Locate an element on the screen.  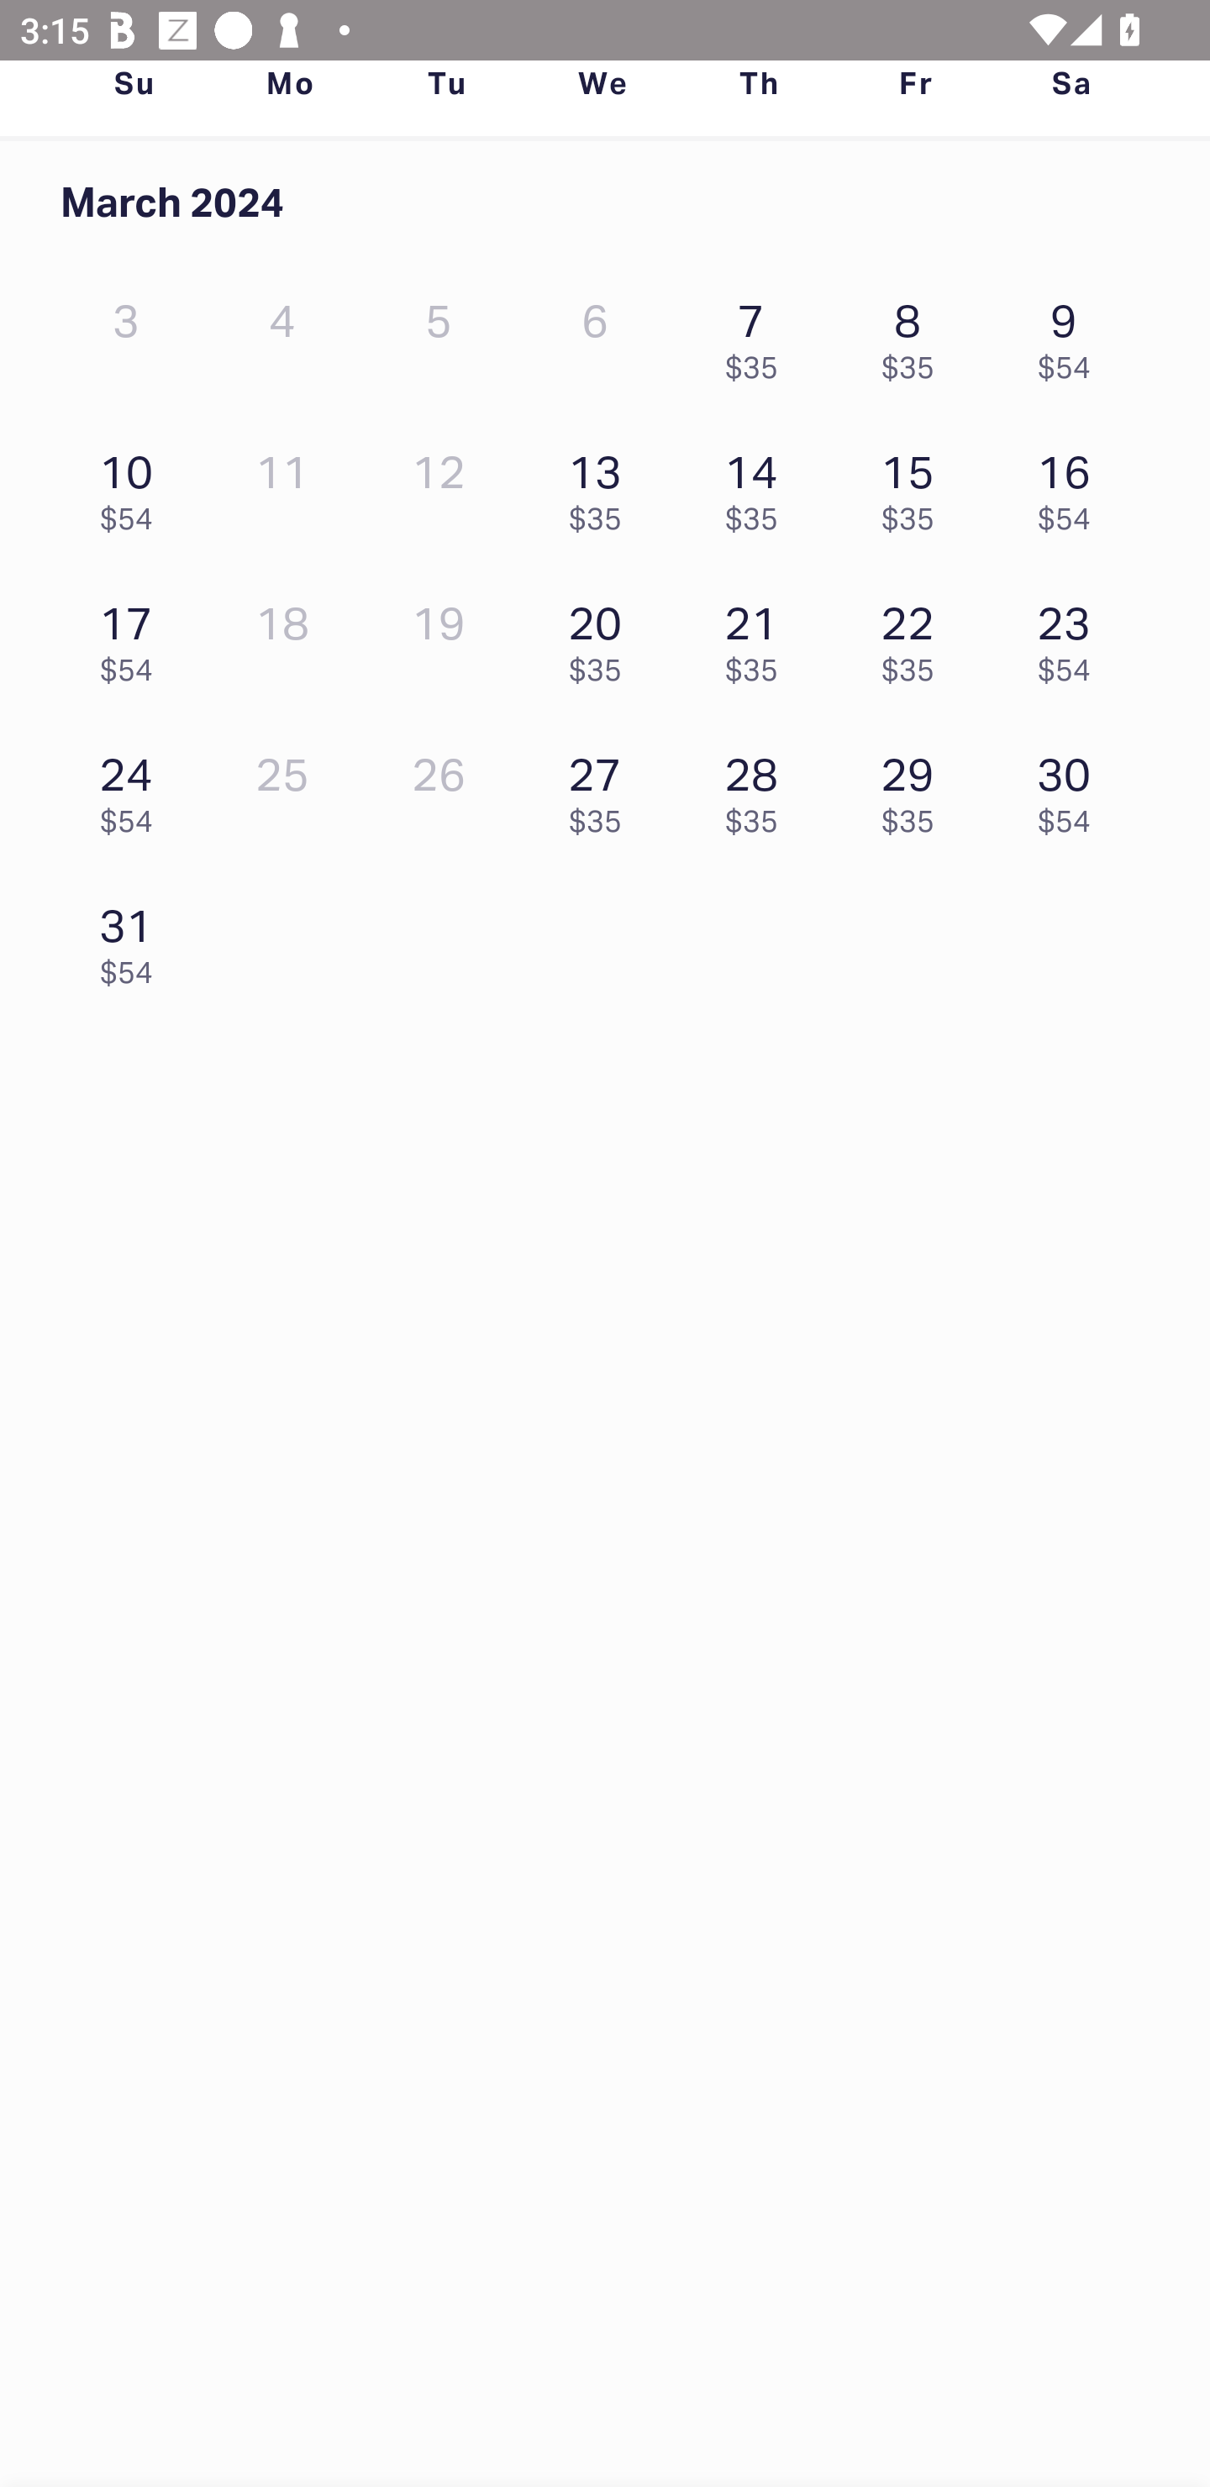
29 $35 is located at coordinates (915, 788).